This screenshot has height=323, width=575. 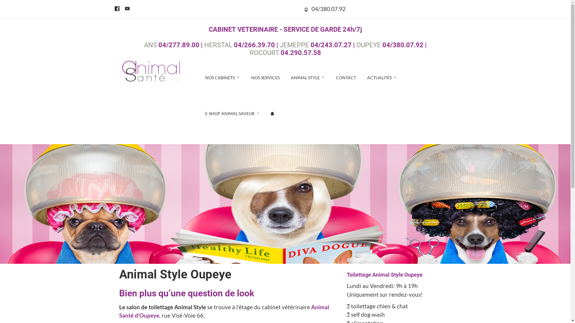 I want to click on E-SHOP ANIMAL SAVEUR, so click(x=232, y=113).